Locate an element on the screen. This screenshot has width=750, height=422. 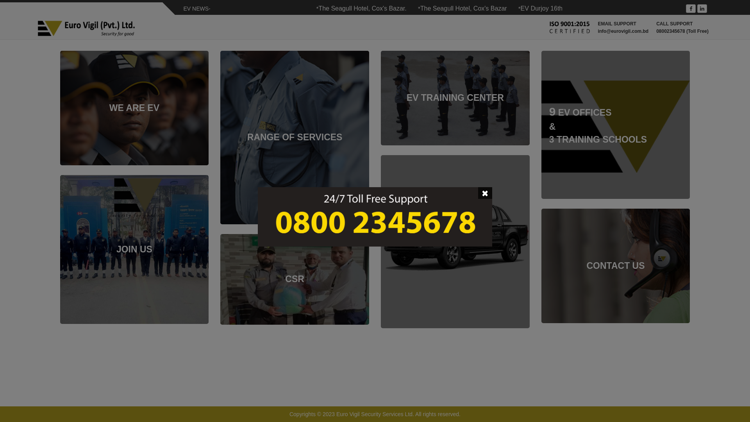
MEDIA is located at coordinates (455, 241).